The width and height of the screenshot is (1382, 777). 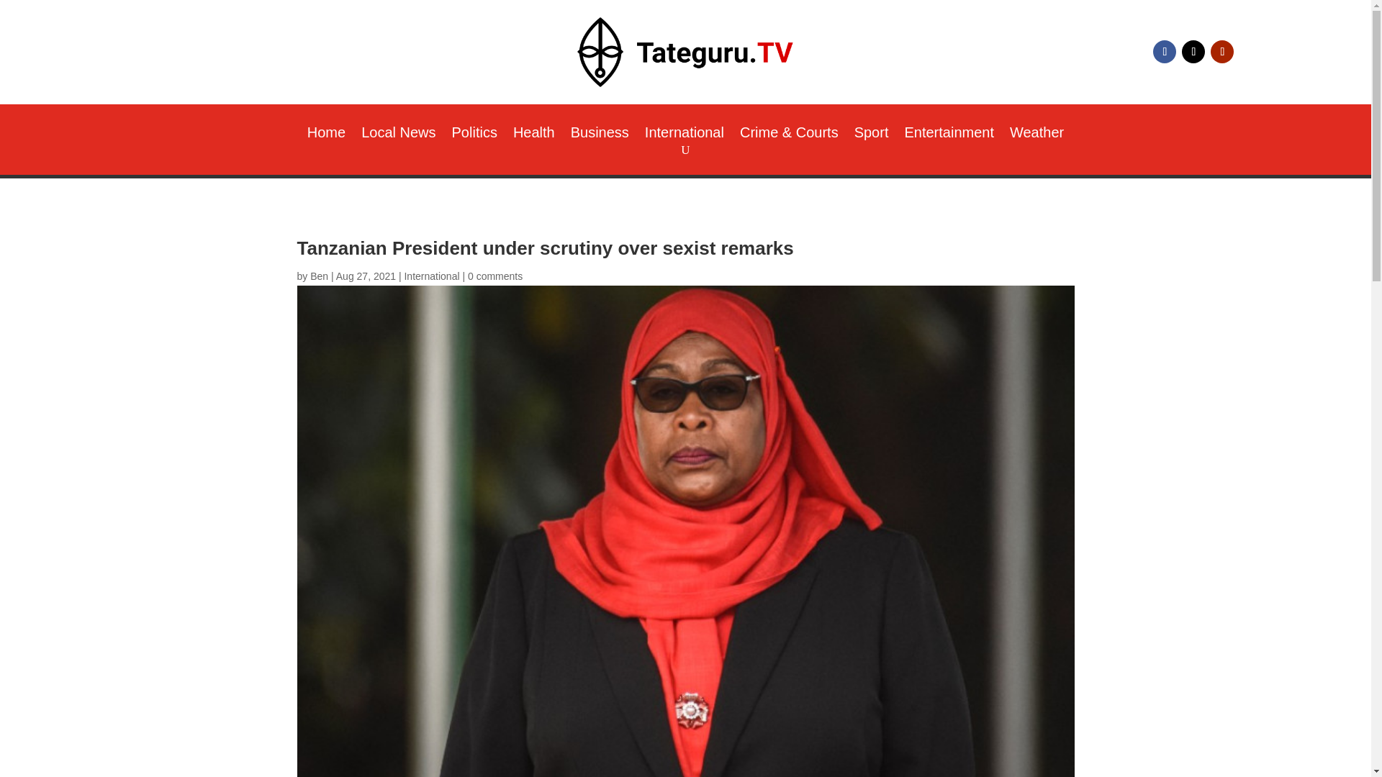 I want to click on Posts by Ben, so click(x=319, y=276).